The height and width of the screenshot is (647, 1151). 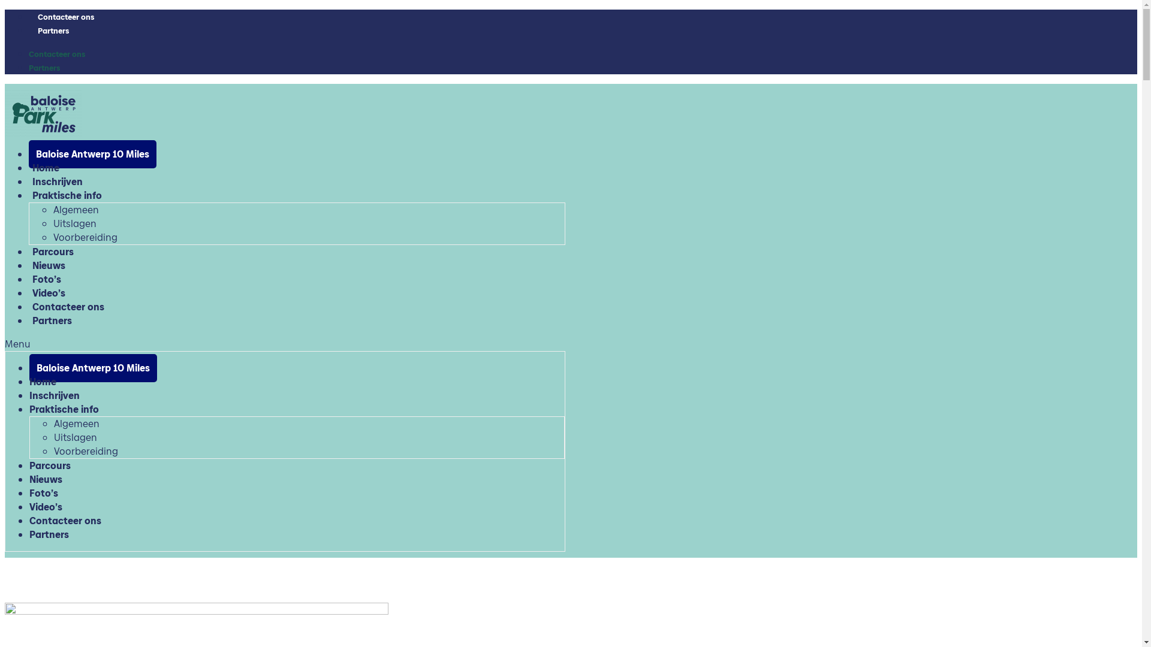 I want to click on Nieuws, so click(x=49, y=266).